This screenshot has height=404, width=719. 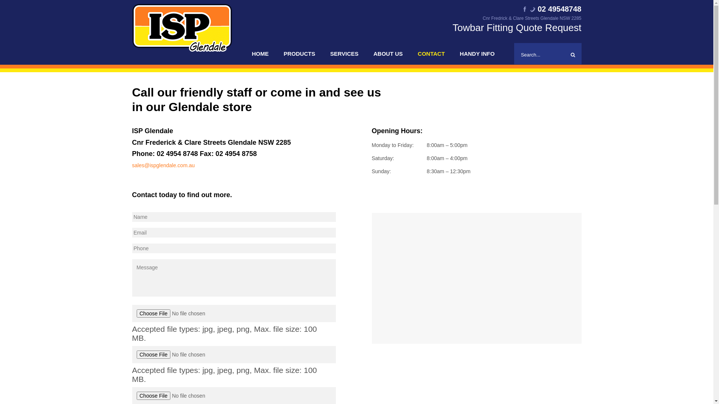 I want to click on CONTACT, so click(x=431, y=54).